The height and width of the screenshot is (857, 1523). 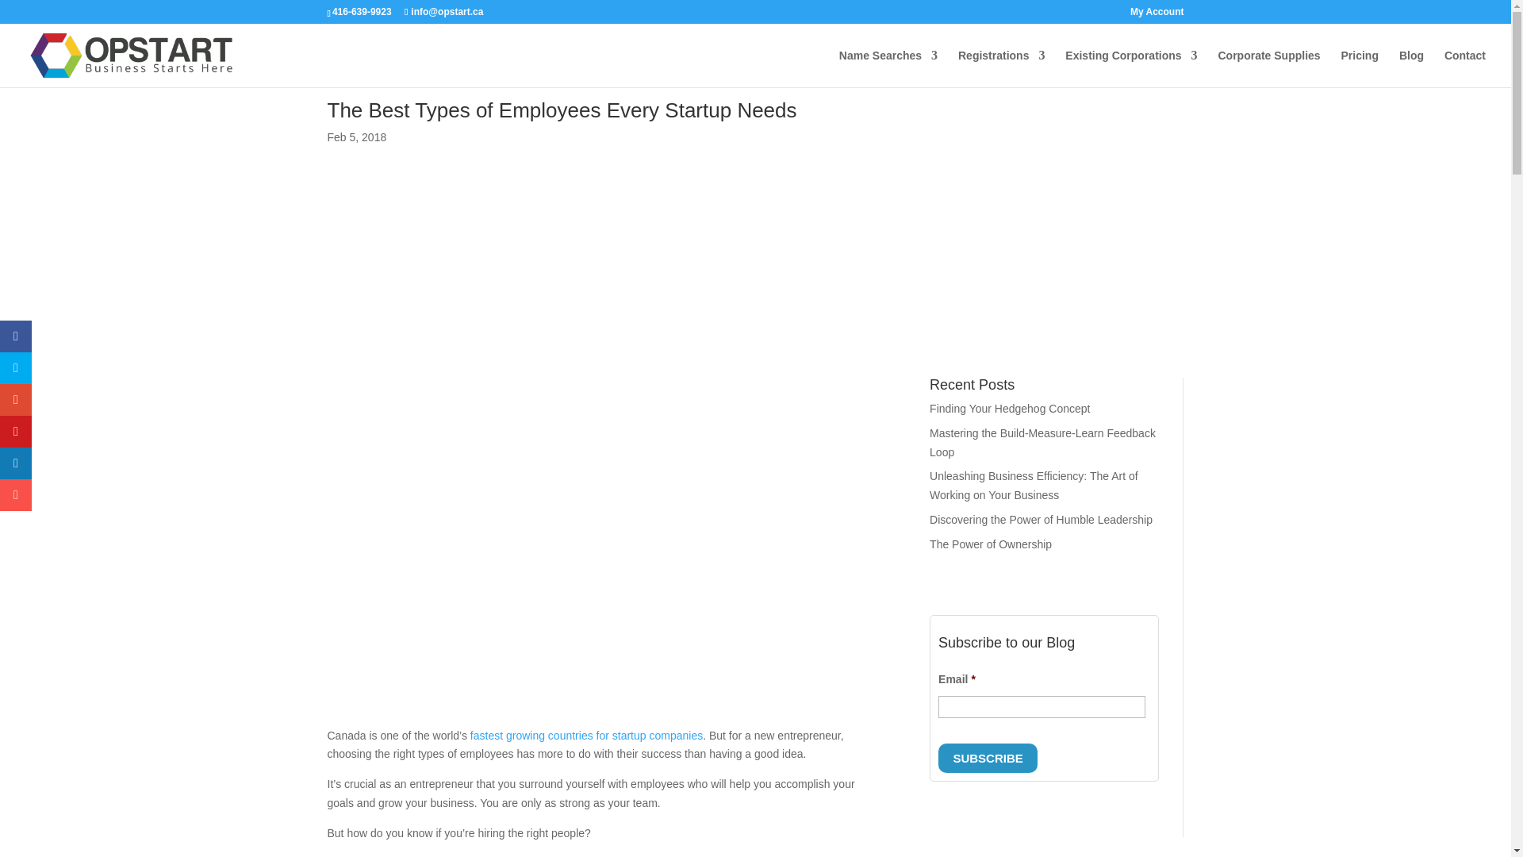 What do you see at coordinates (1360, 68) in the screenshot?
I see `Pricing` at bounding box center [1360, 68].